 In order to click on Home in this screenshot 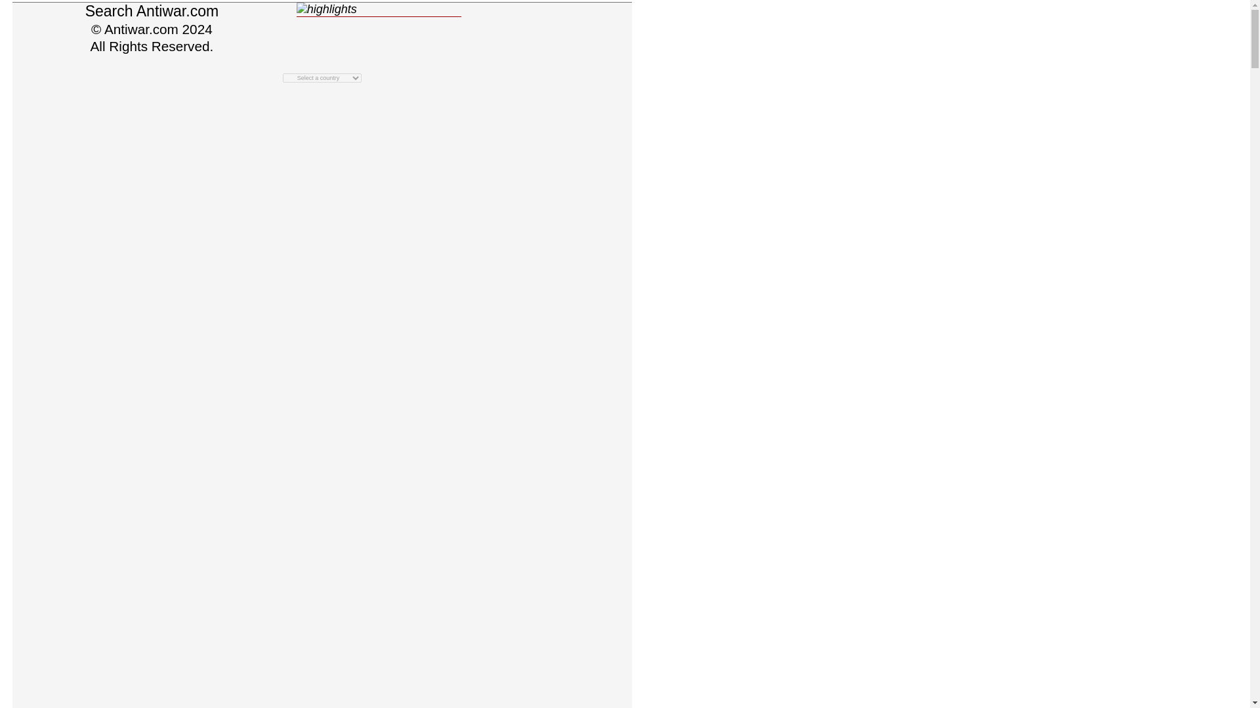, I will do `click(136, 9)`.